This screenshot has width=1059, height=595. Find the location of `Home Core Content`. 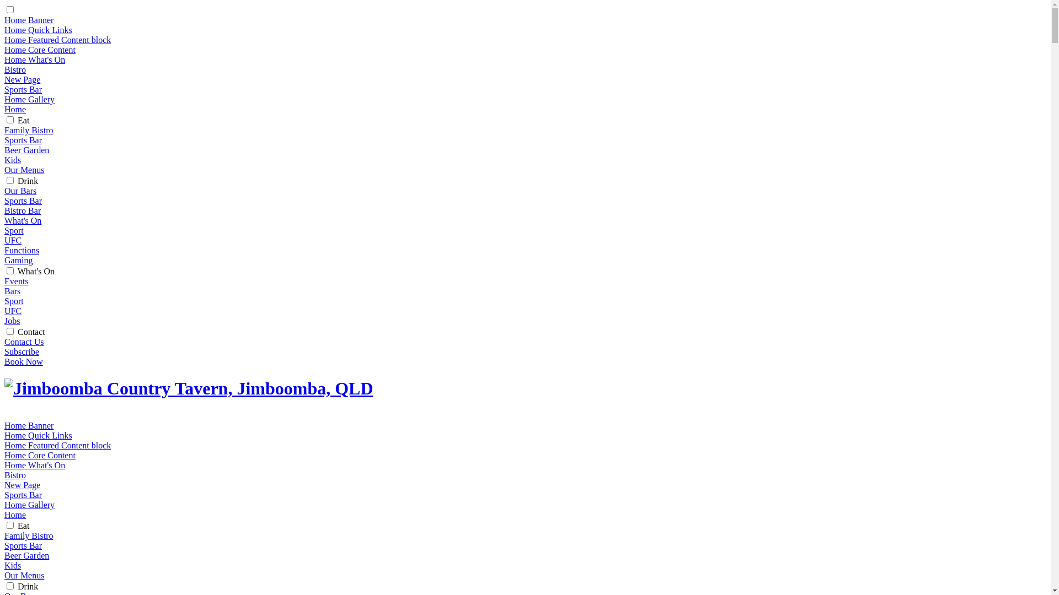

Home Core Content is located at coordinates (40, 455).